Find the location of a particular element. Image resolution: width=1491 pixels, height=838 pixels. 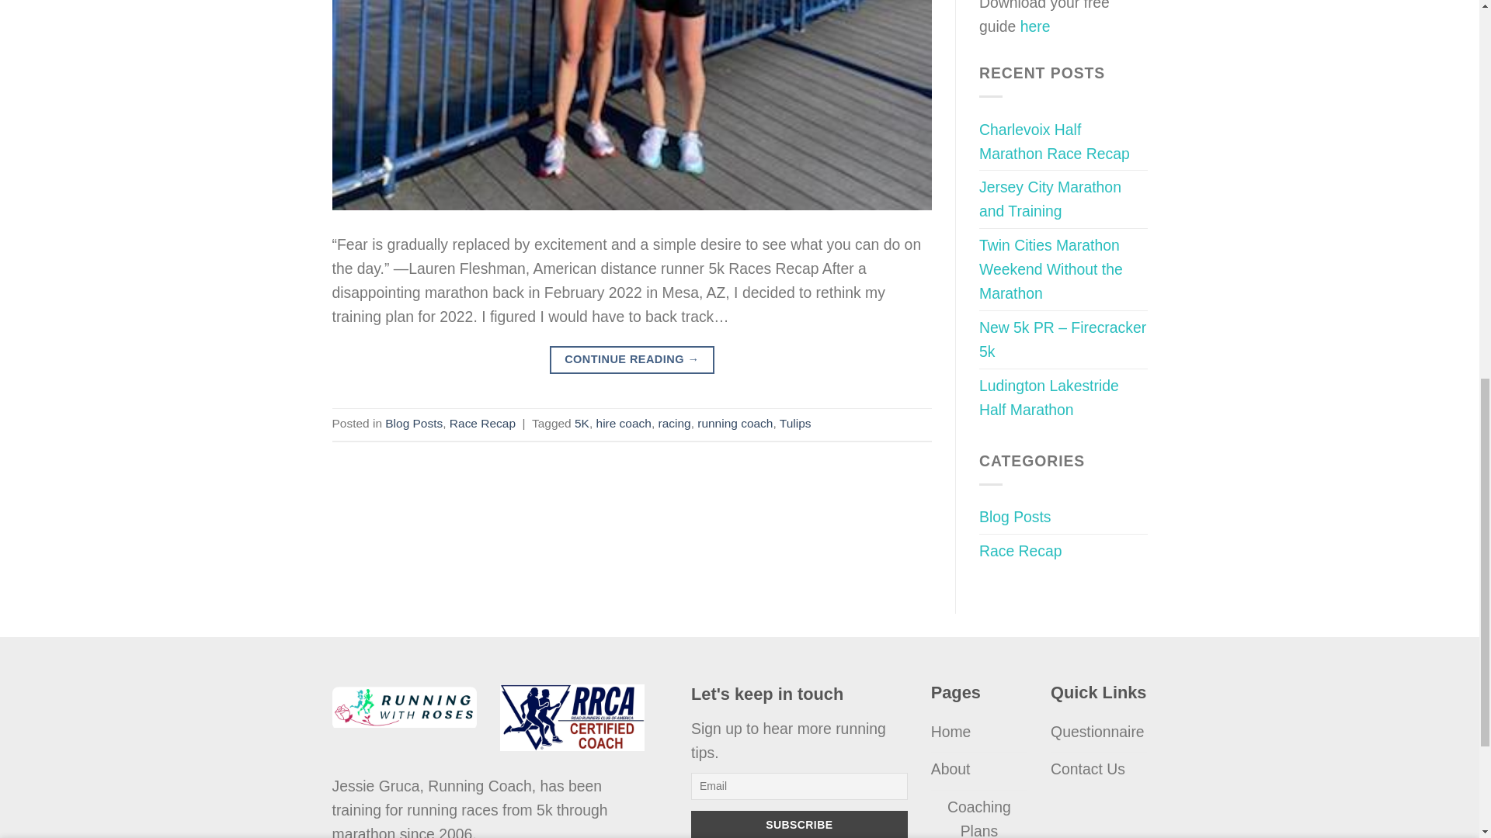

Tulips is located at coordinates (795, 423).